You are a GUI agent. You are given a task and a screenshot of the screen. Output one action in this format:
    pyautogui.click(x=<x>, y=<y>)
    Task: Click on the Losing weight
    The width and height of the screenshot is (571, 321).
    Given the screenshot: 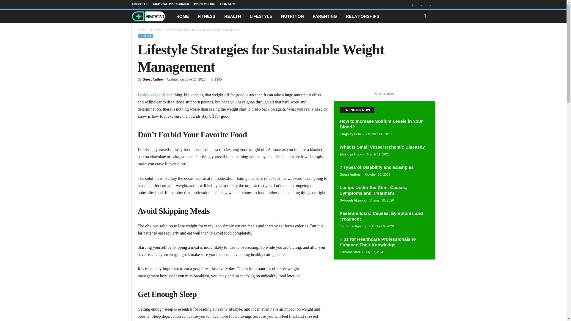 What is the action you would take?
    pyautogui.click(x=149, y=95)
    